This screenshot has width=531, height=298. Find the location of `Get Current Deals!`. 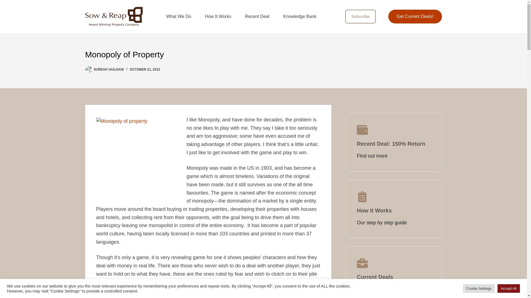

Get Current Deals! is located at coordinates (415, 17).